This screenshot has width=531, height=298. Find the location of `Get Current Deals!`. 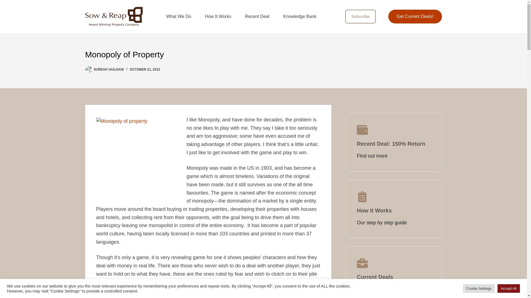

Get Current Deals! is located at coordinates (415, 17).